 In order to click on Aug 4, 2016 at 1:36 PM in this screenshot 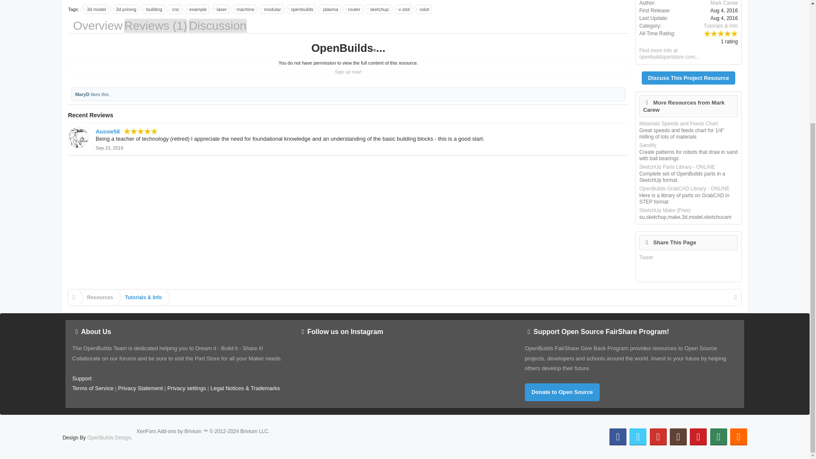, I will do `click(723, 18)`.